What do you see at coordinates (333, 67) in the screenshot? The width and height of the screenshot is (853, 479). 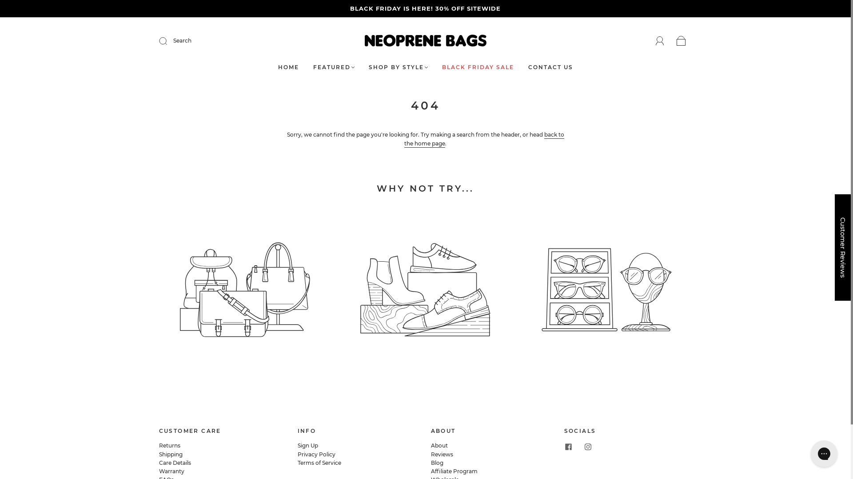 I see `FEATURED` at bounding box center [333, 67].